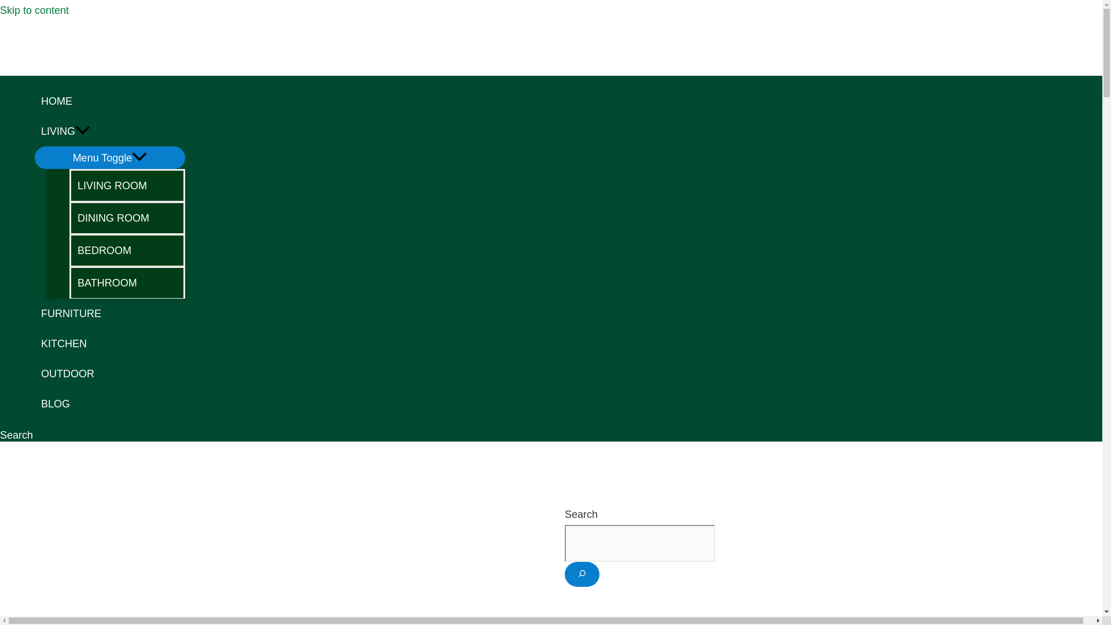  I want to click on BEDROOM, so click(127, 250).